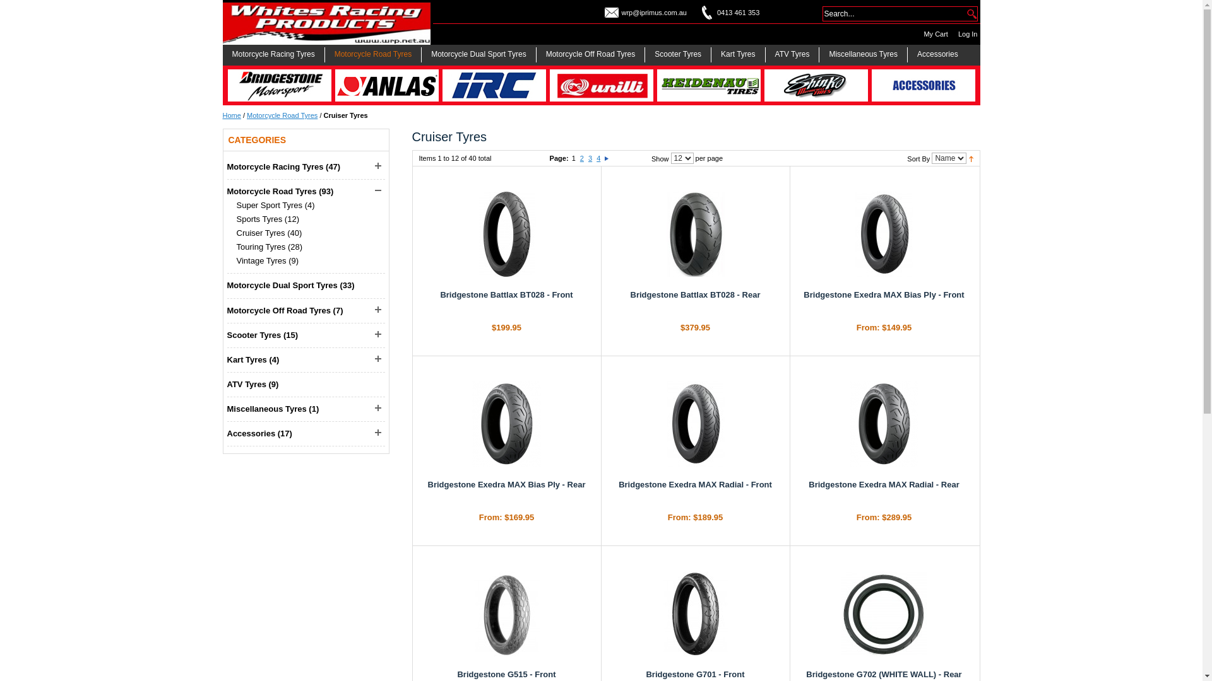  What do you see at coordinates (261, 247) in the screenshot?
I see `Touring Tyres` at bounding box center [261, 247].